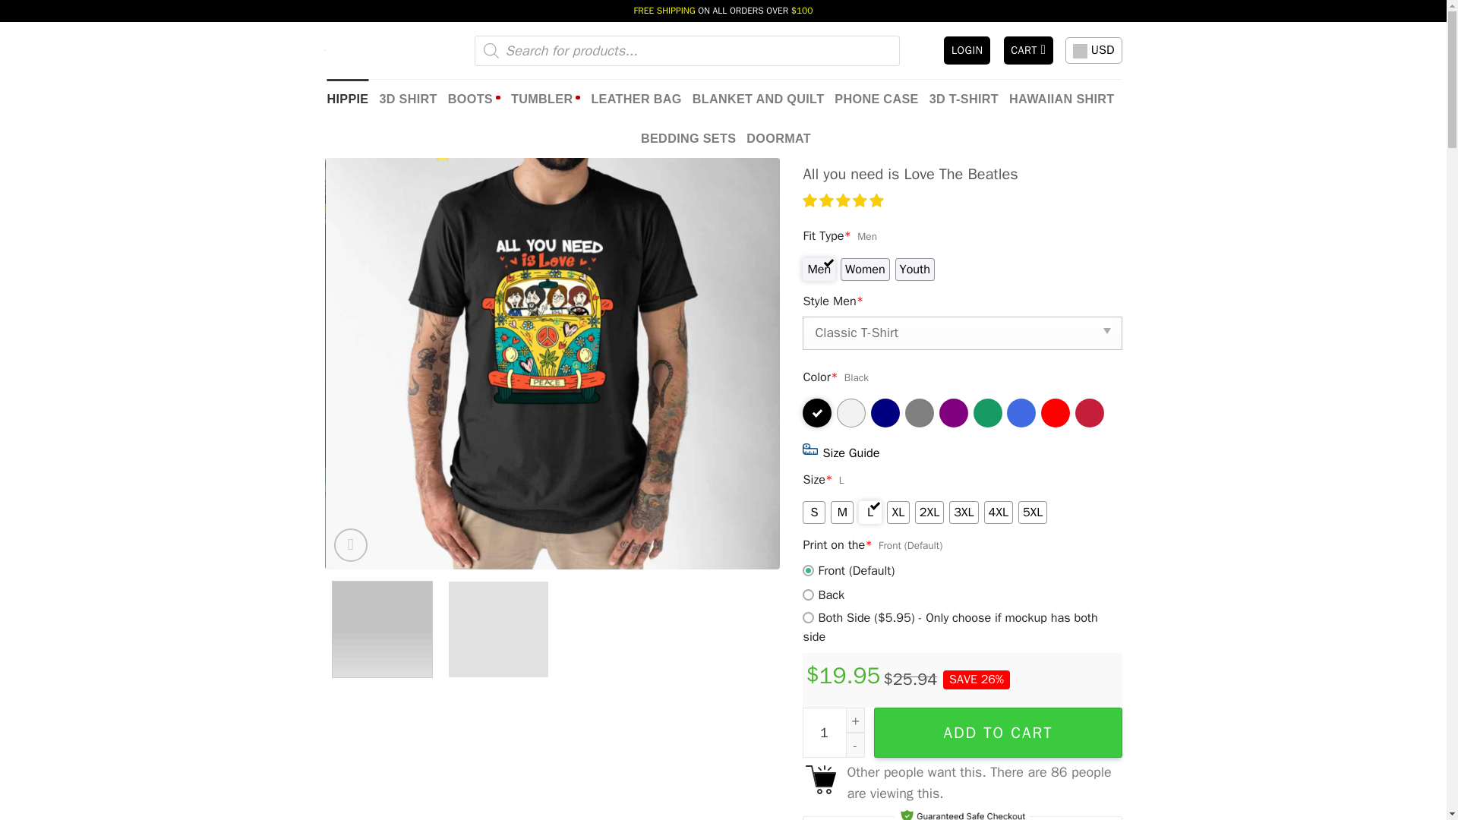 This screenshot has height=820, width=1458. I want to click on Cart, so click(1029, 50).